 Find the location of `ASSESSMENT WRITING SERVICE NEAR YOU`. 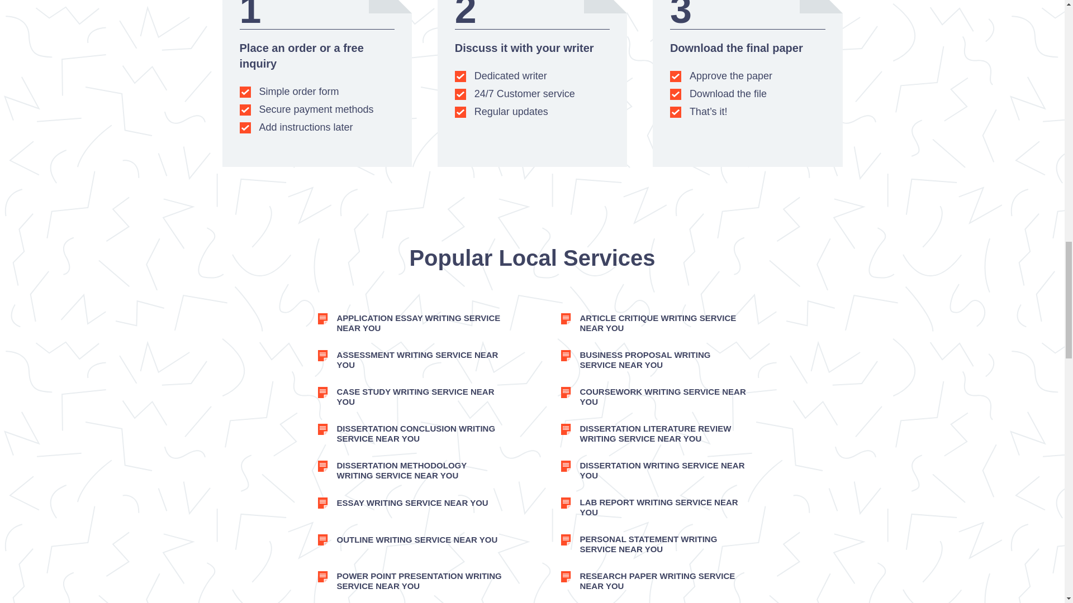

ASSESSMENT WRITING SERVICE NEAR YOU is located at coordinates (411, 360).